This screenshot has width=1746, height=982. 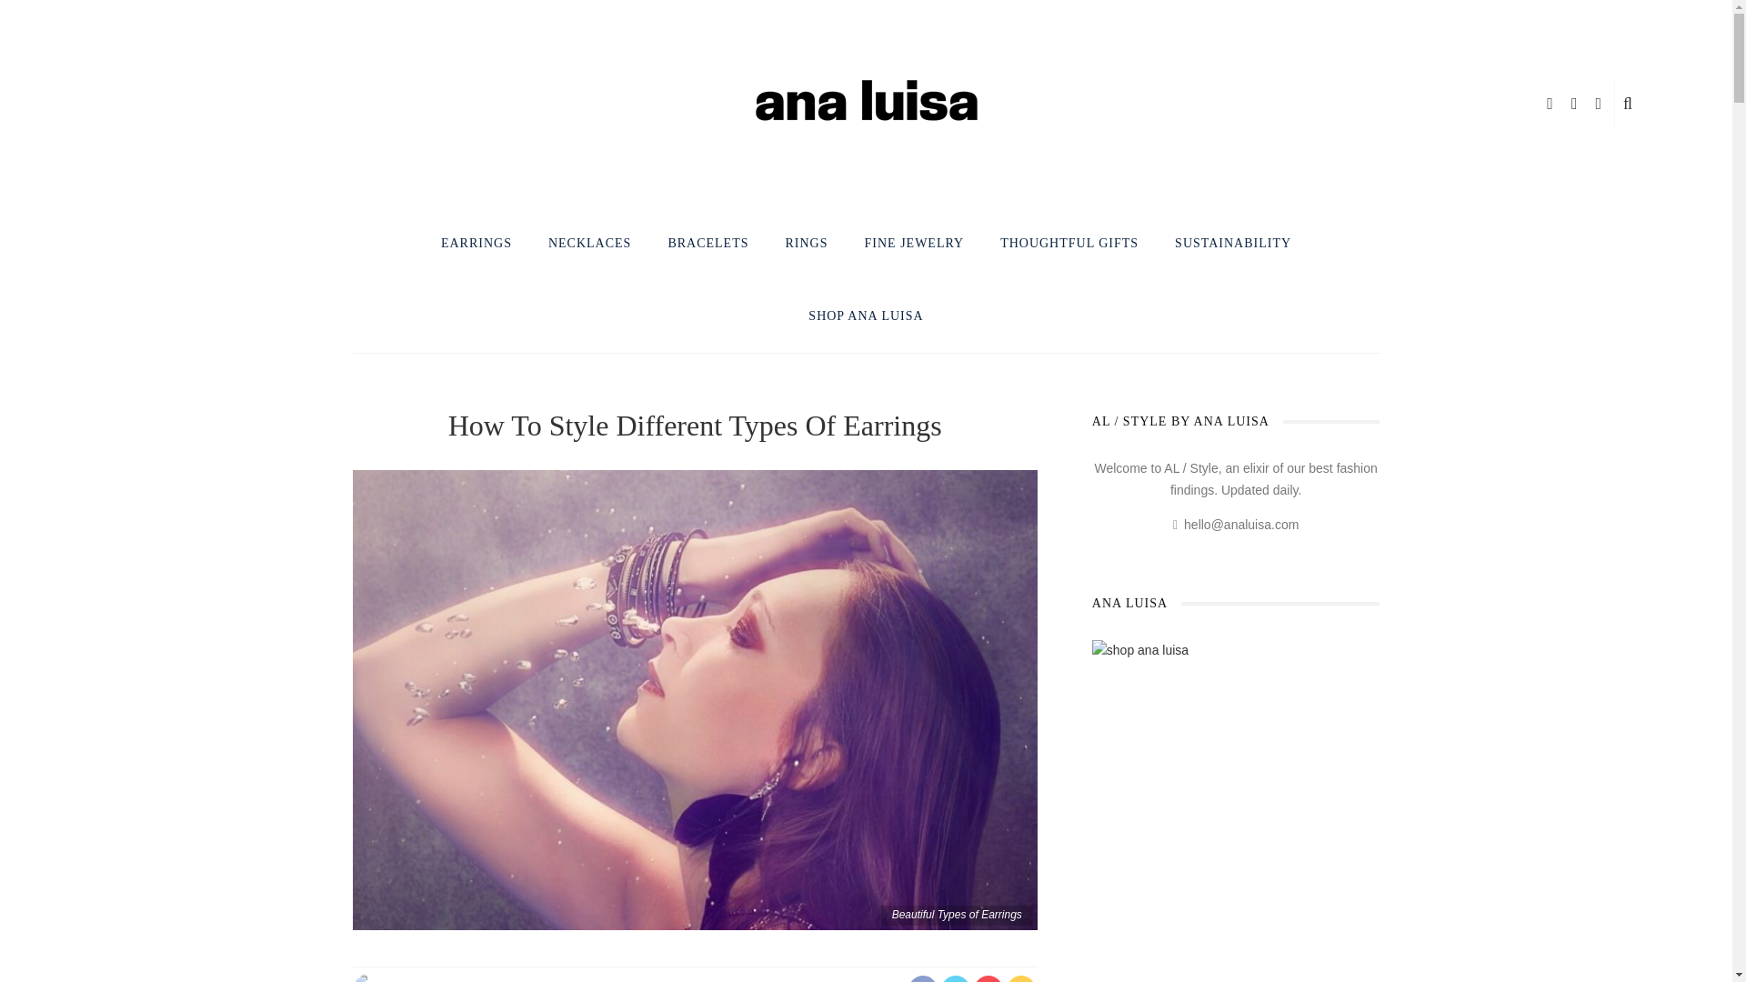 I want to click on SHOP ANA LUISA, so click(x=866, y=316).